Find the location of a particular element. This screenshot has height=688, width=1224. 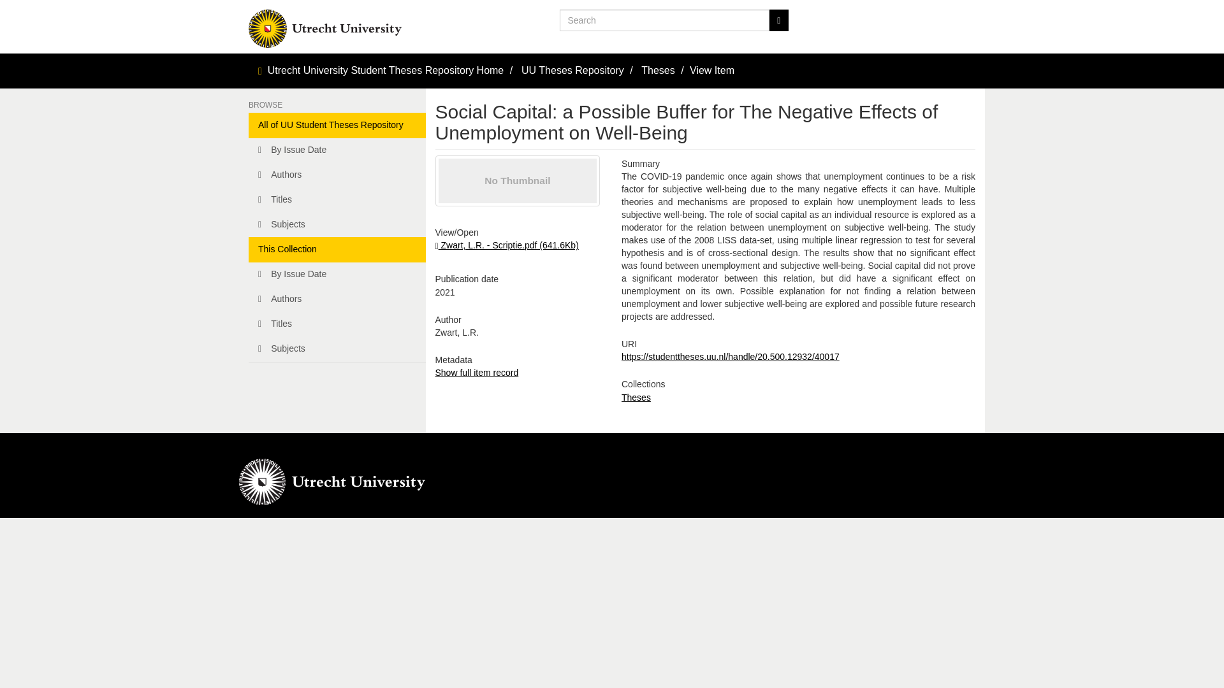

Authors is located at coordinates (337, 299).